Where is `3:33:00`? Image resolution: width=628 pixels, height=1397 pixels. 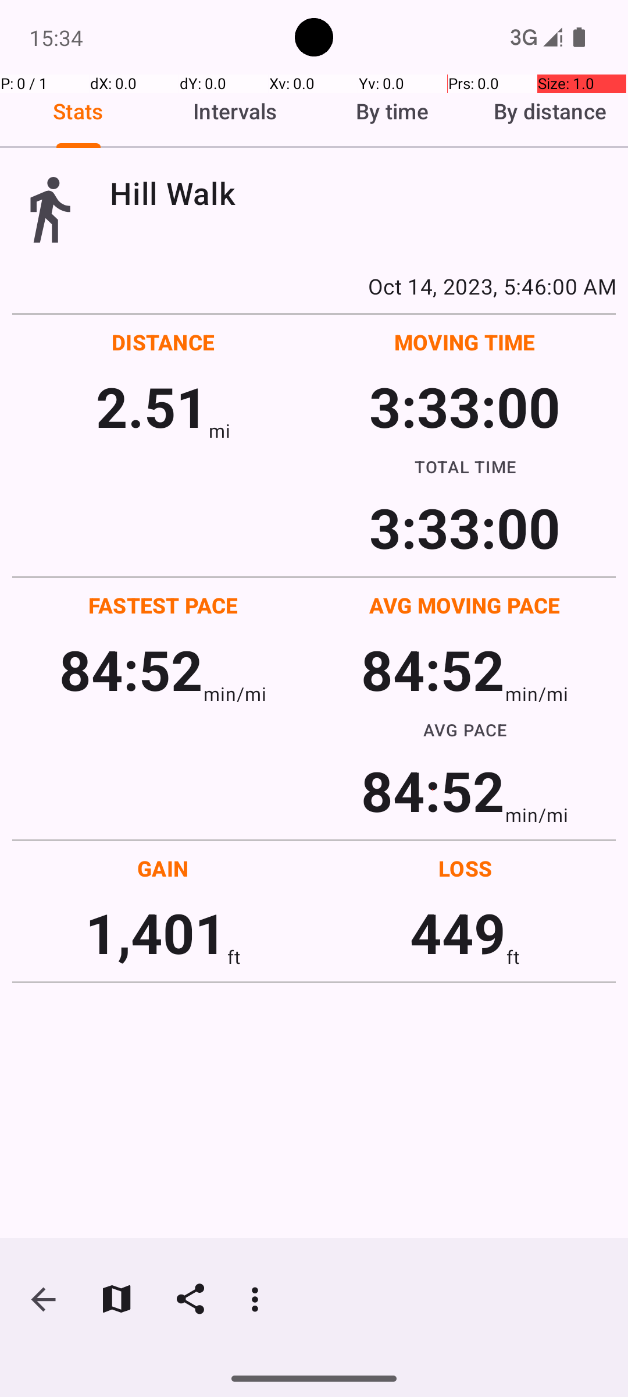
3:33:00 is located at coordinates (465, 406).